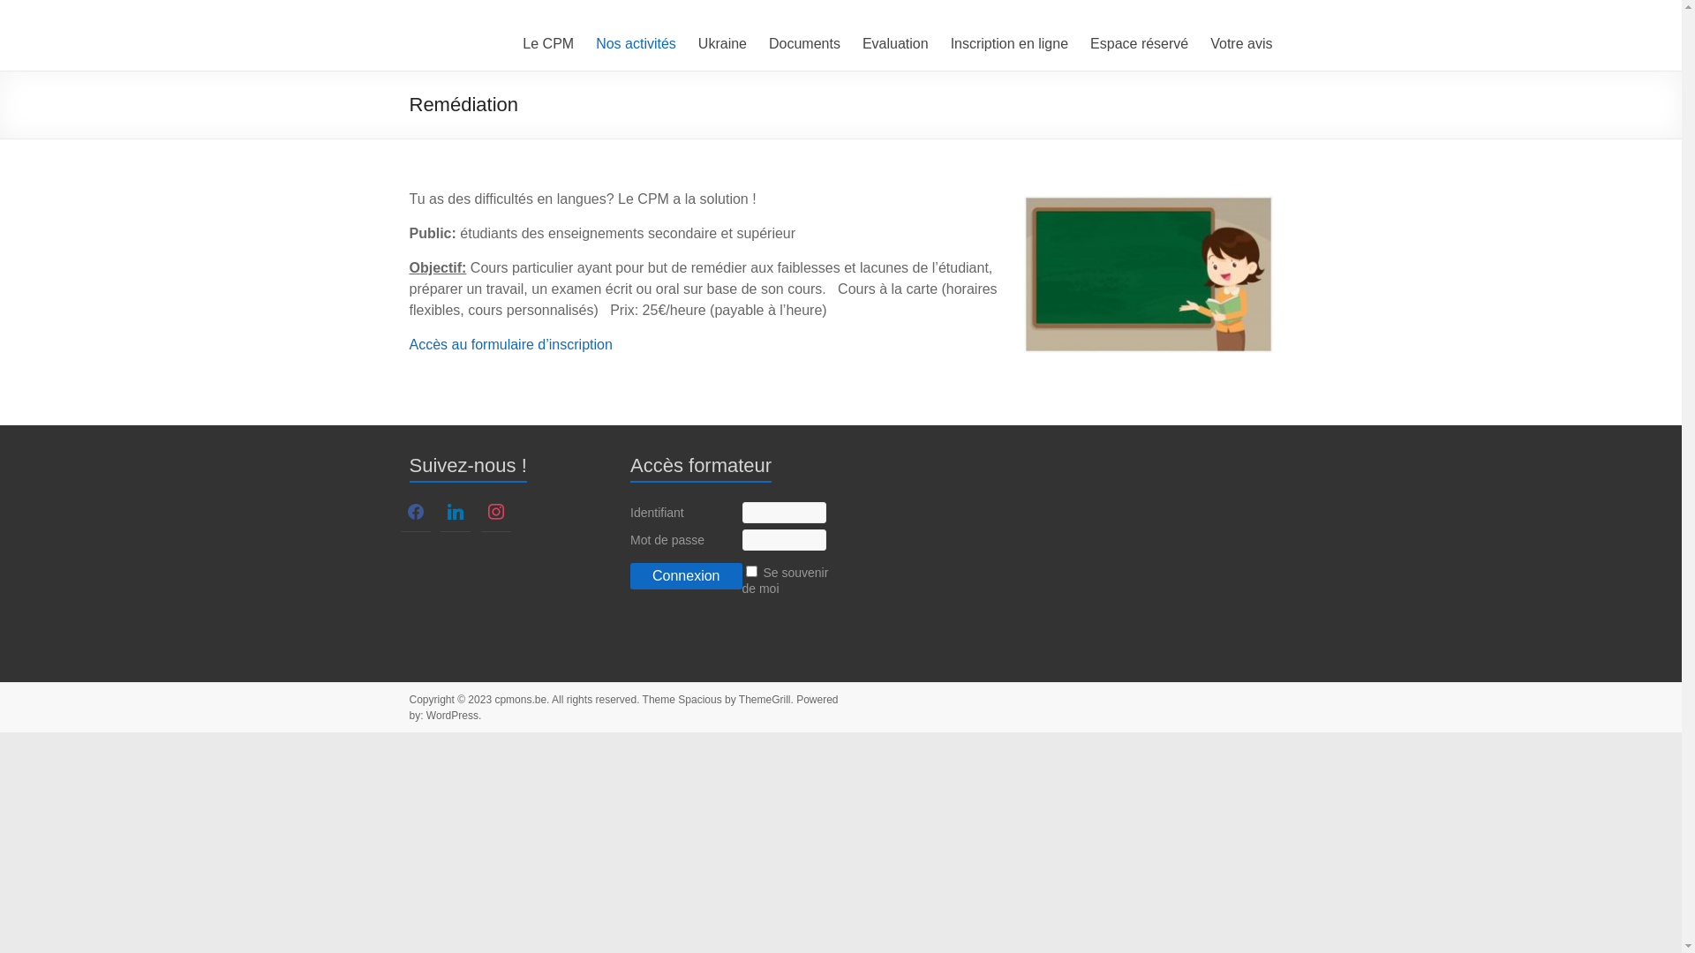 The height and width of the screenshot is (953, 1695). Describe the element at coordinates (486, 37) in the screenshot. I see `cpmons.be` at that location.